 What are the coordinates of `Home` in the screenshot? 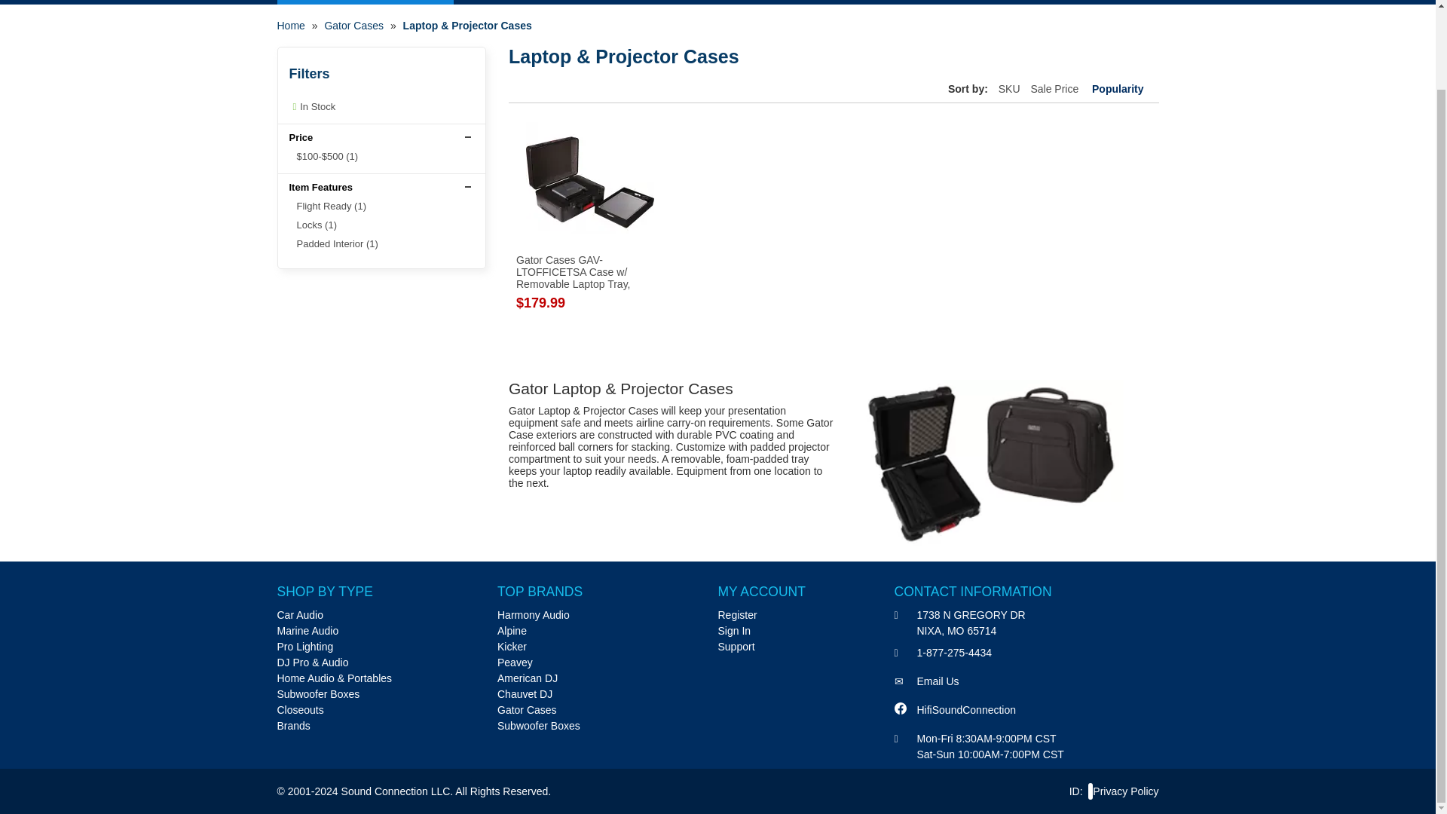 It's located at (291, 26).